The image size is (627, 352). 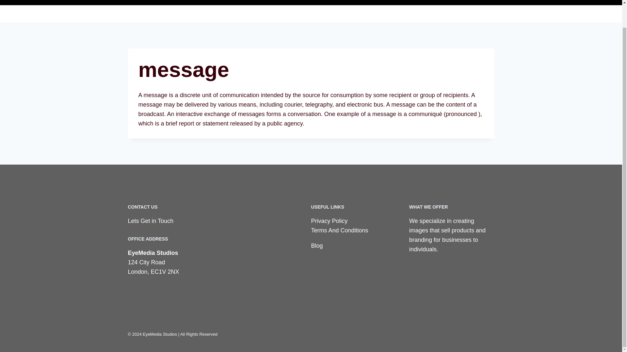 I want to click on About, so click(x=534, y=15).